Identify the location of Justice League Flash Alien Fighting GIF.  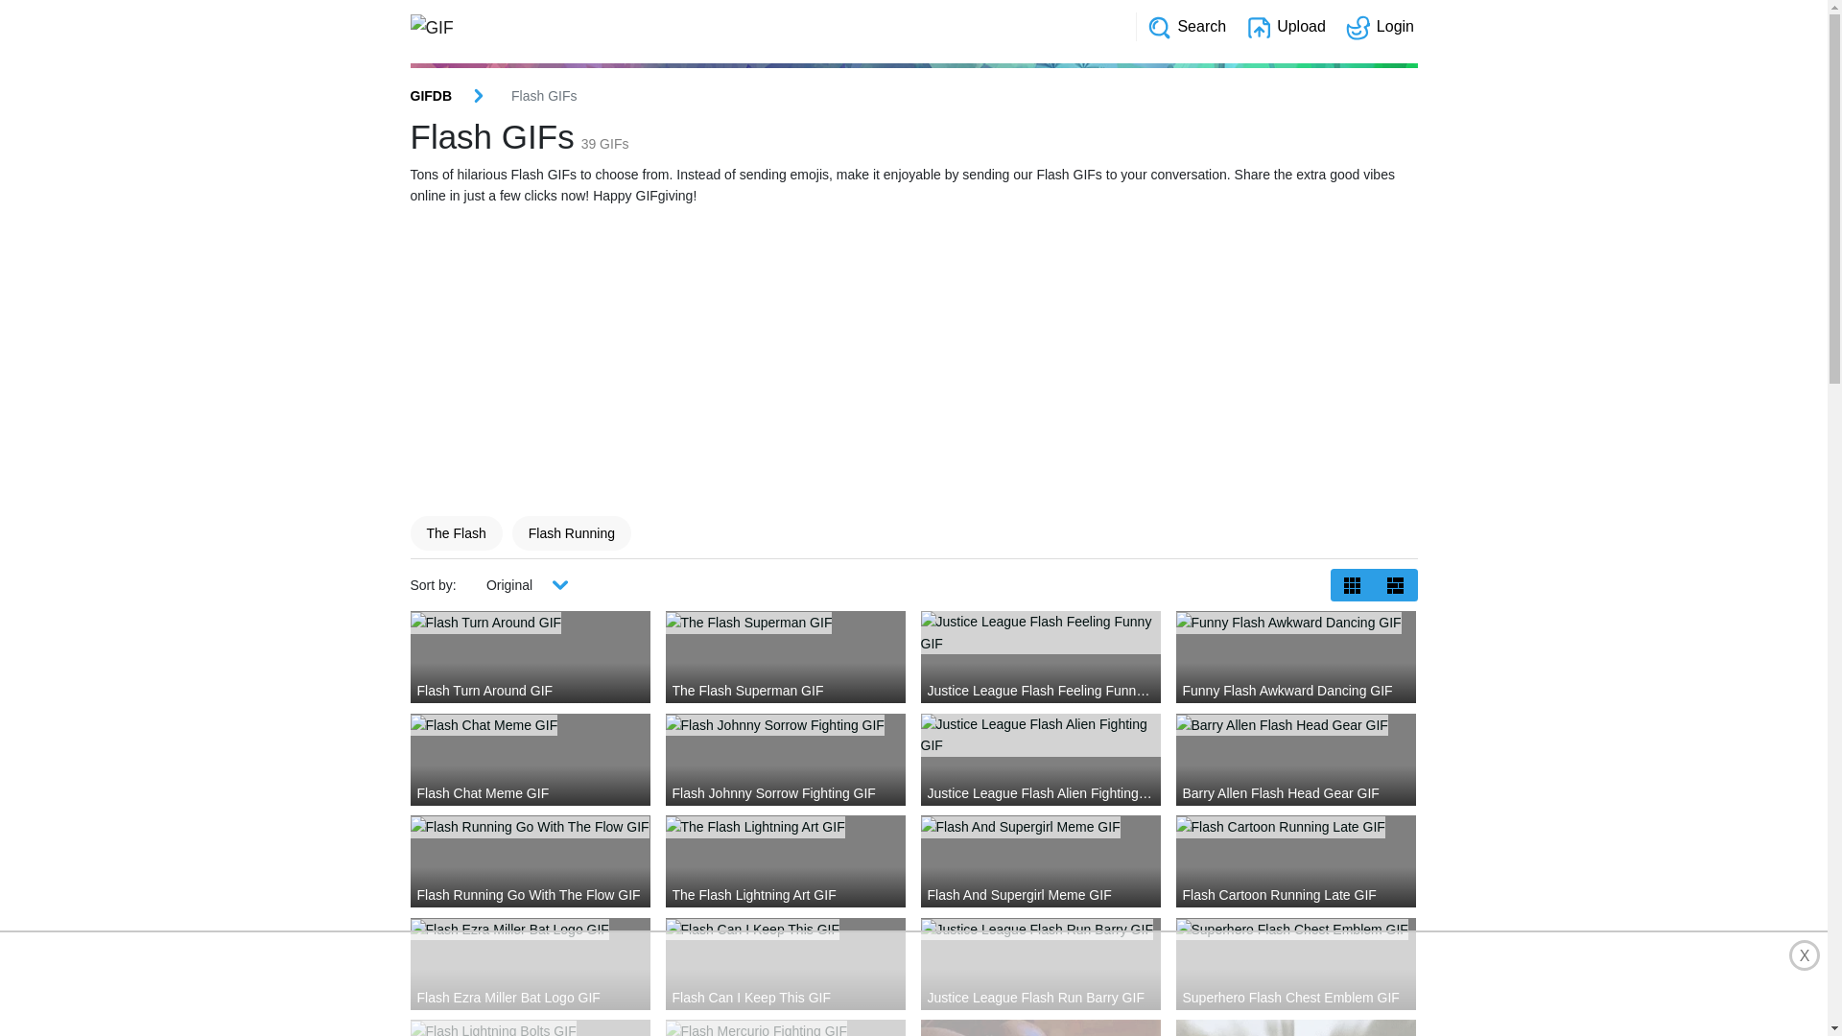
(1041, 735).